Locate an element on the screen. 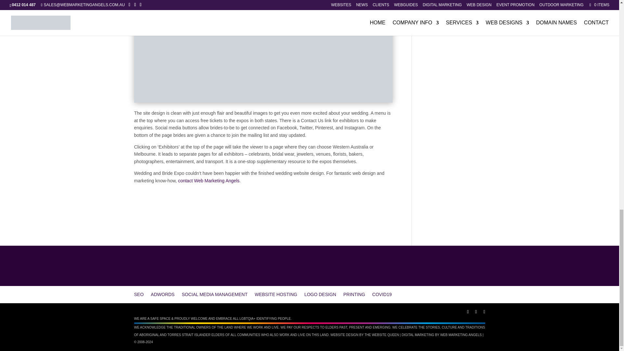  Officer Website Design Melbourne is located at coordinates (382, 335).